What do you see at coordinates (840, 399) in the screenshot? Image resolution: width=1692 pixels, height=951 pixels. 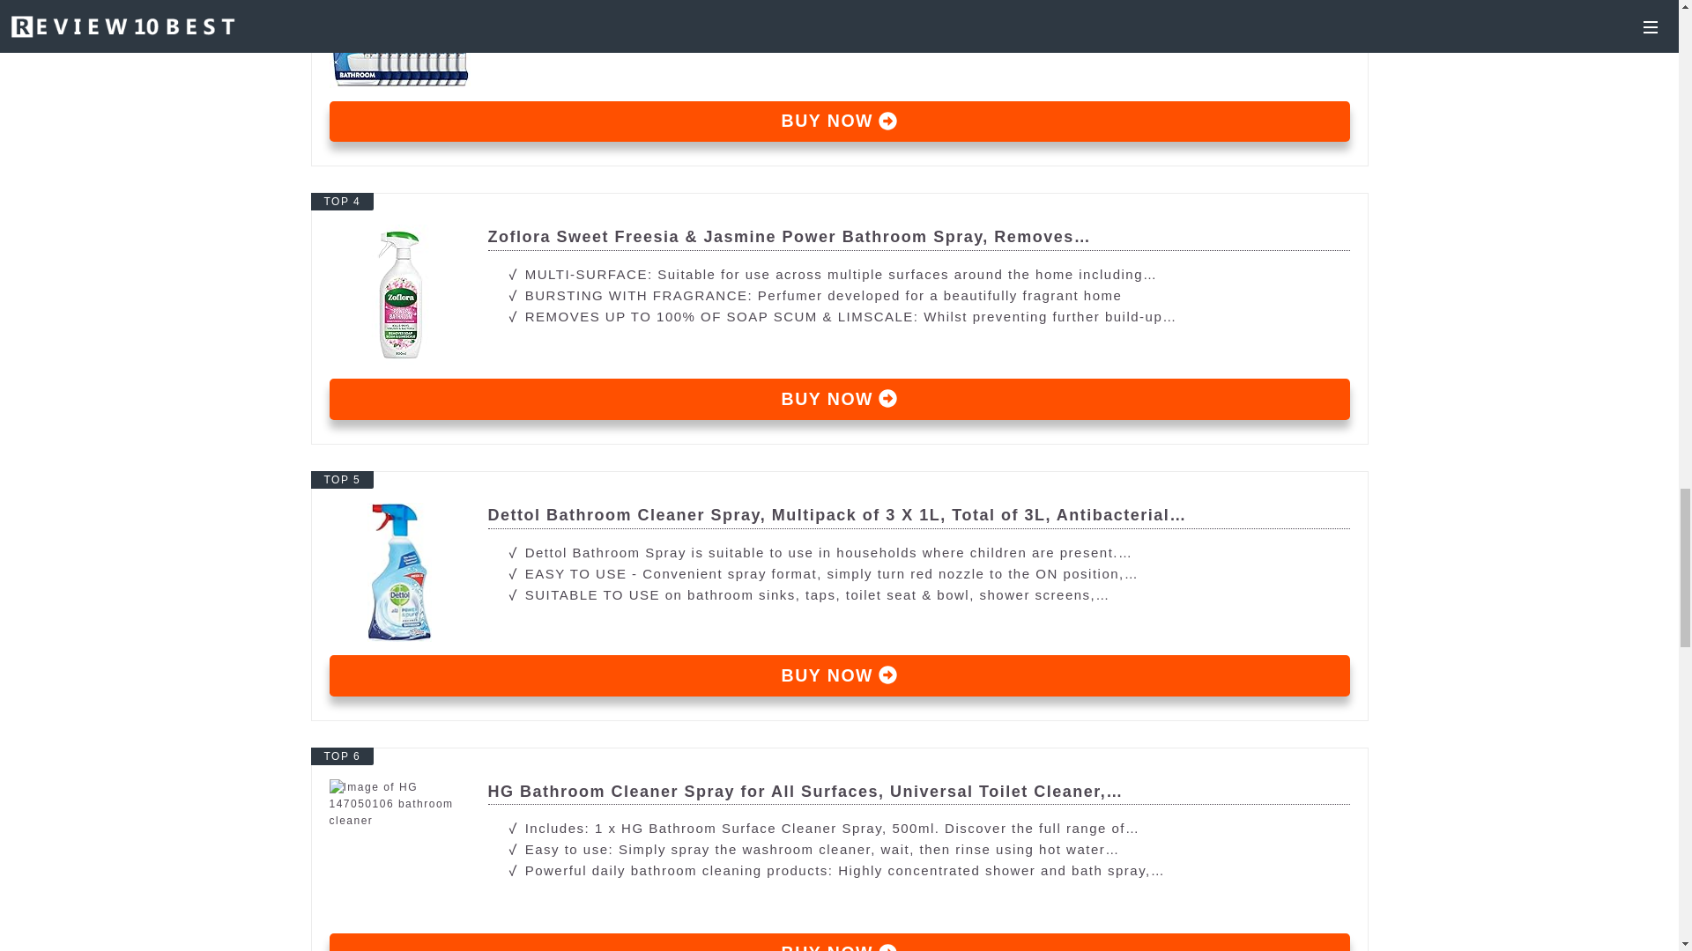 I see `BUY NOW` at bounding box center [840, 399].